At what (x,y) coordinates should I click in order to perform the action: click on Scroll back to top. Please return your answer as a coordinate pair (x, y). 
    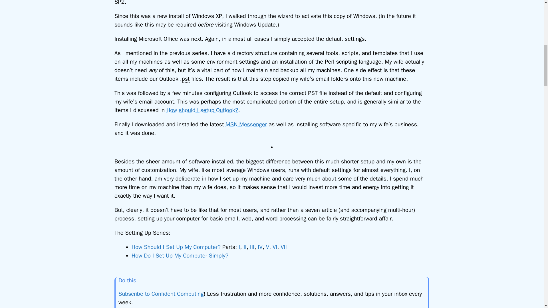
    Looking at the image, I should click on (529, 271).